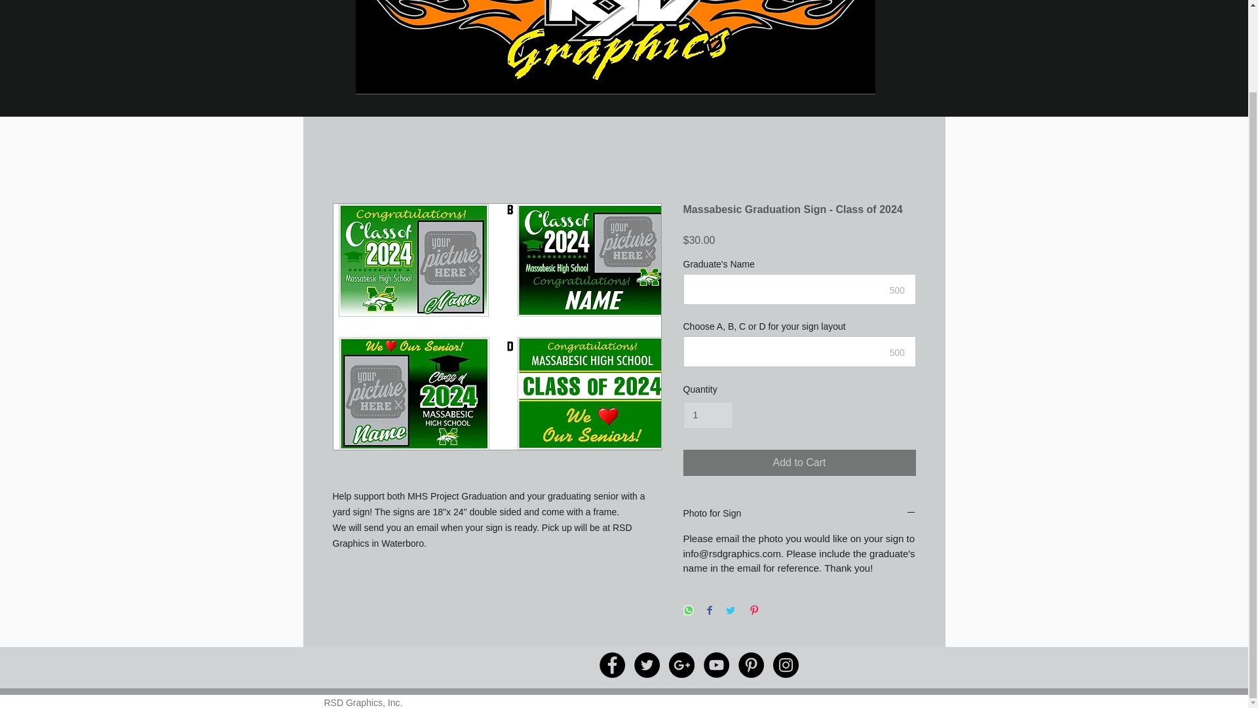 Image resolution: width=1258 pixels, height=708 pixels. What do you see at coordinates (799, 462) in the screenshot?
I see `Add to Cart` at bounding box center [799, 462].